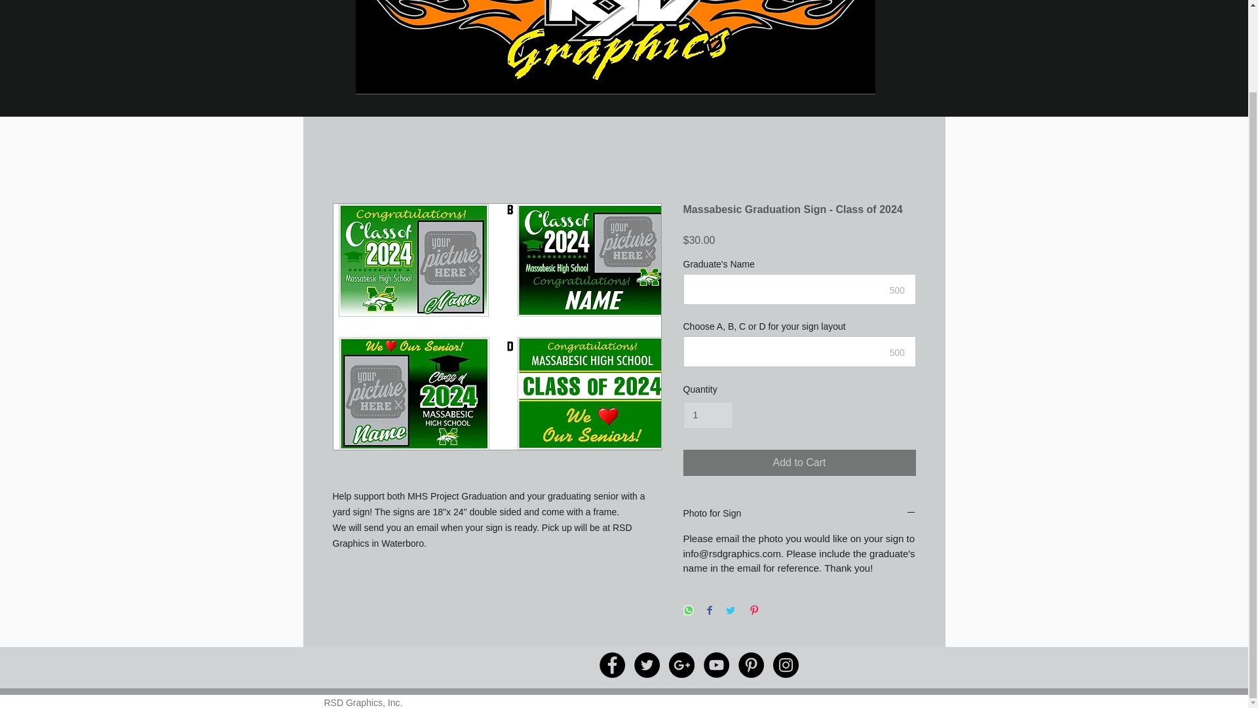 Image resolution: width=1258 pixels, height=708 pixels. What do you see at coordinates (799, 462) in the screenshot?
I see `Add to Cart` at bounding box center [799, 462].